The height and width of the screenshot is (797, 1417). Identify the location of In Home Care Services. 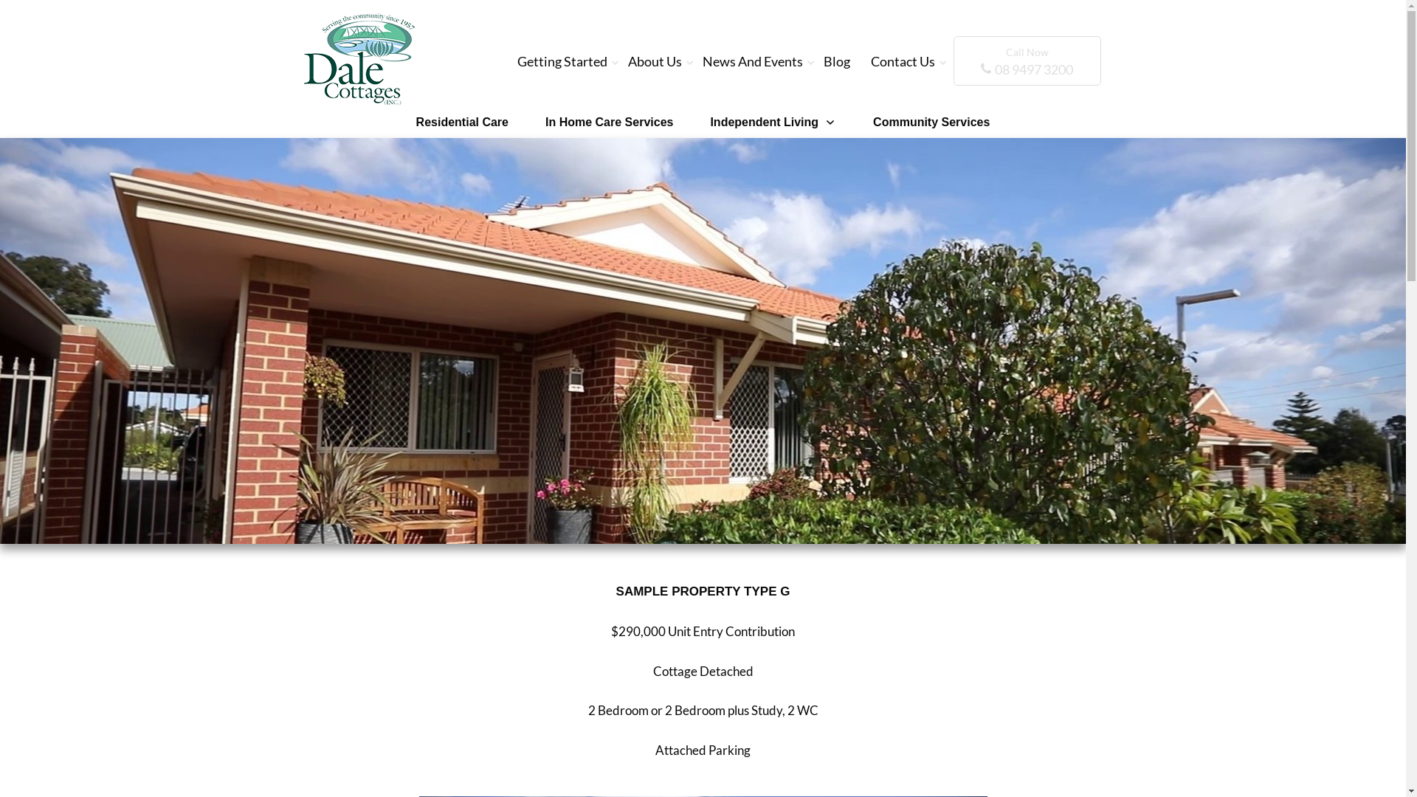
(610, 123).